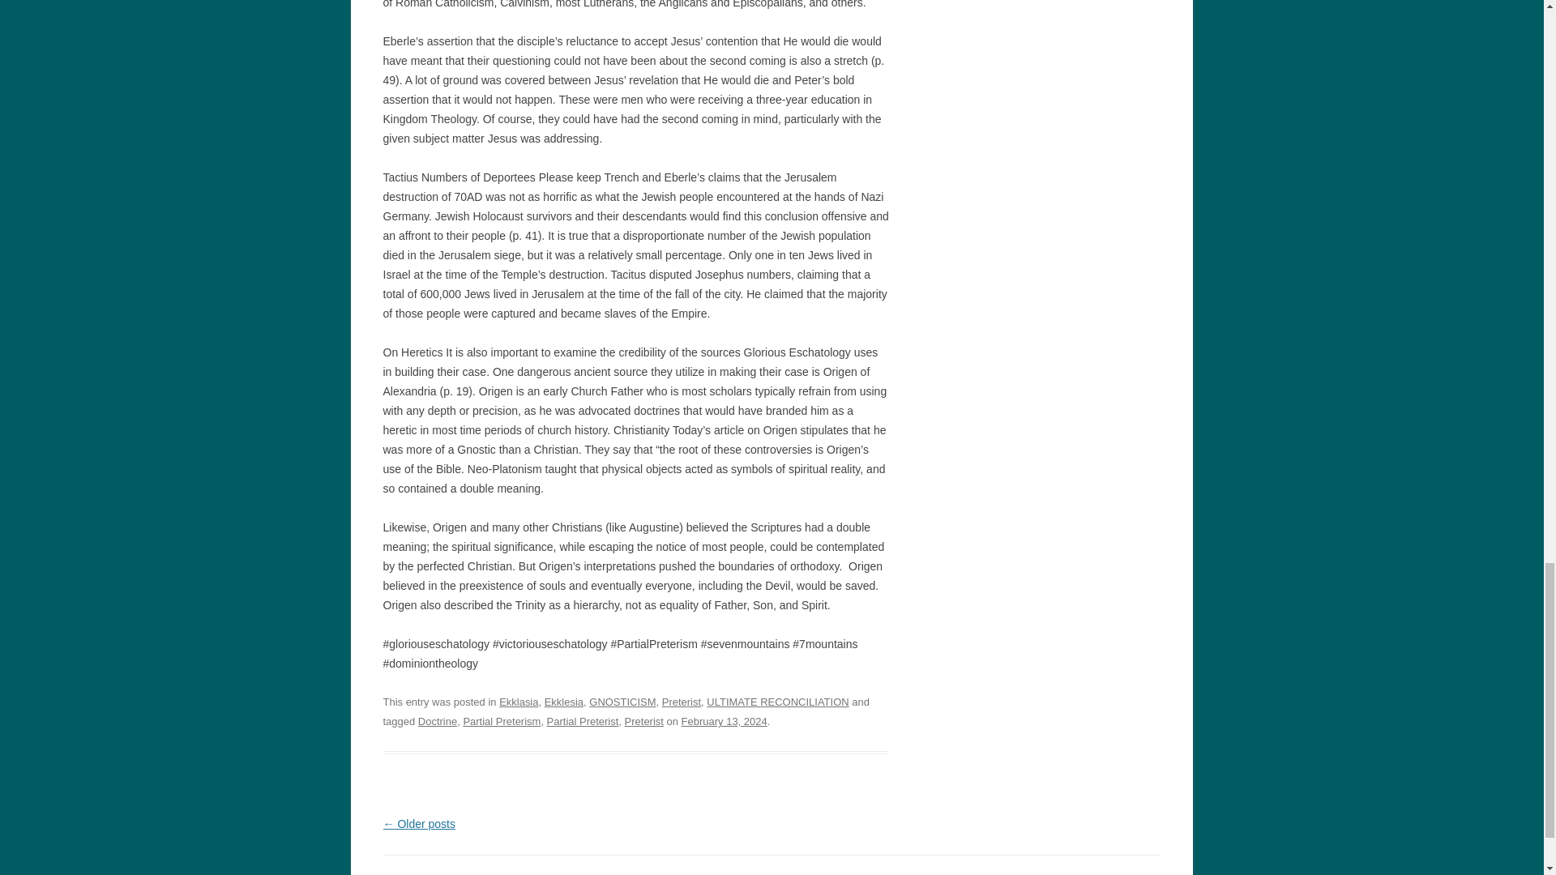 The height and width of the screenshot is (875, 1556). Describe the element at coordinates (583, 721) in the screenshot. I see `Partial Preterist` at that location.